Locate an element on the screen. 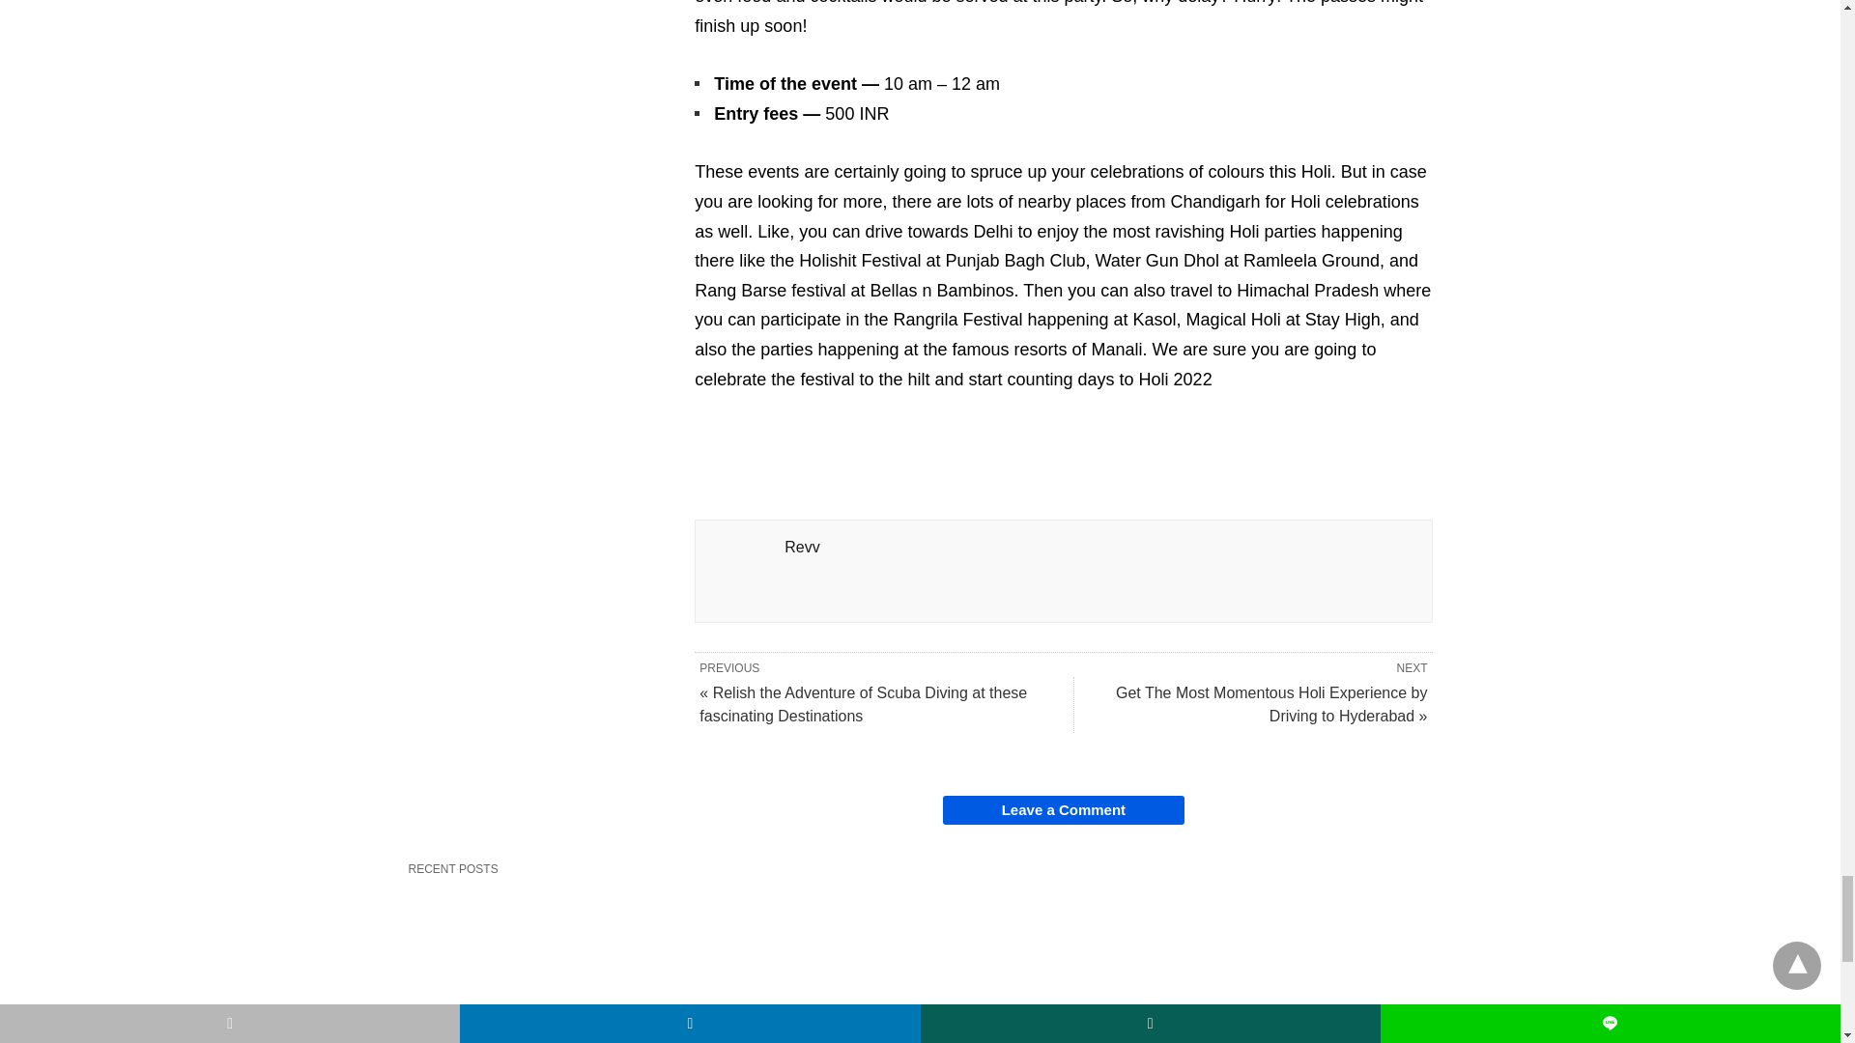 The image size is (1855, 1043). Leave a Comment is located at coordinates (1063, 810).